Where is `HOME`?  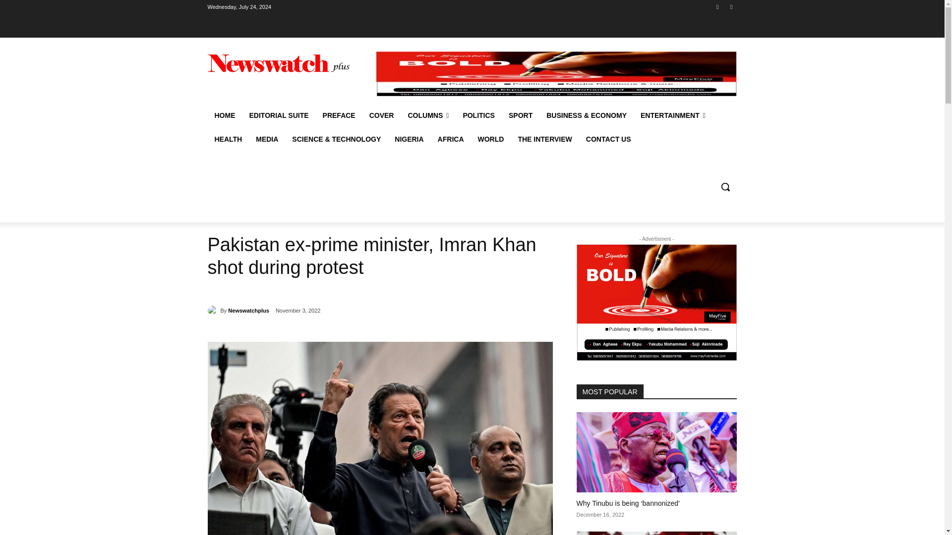
HOME is located at coordinates (224, 115).